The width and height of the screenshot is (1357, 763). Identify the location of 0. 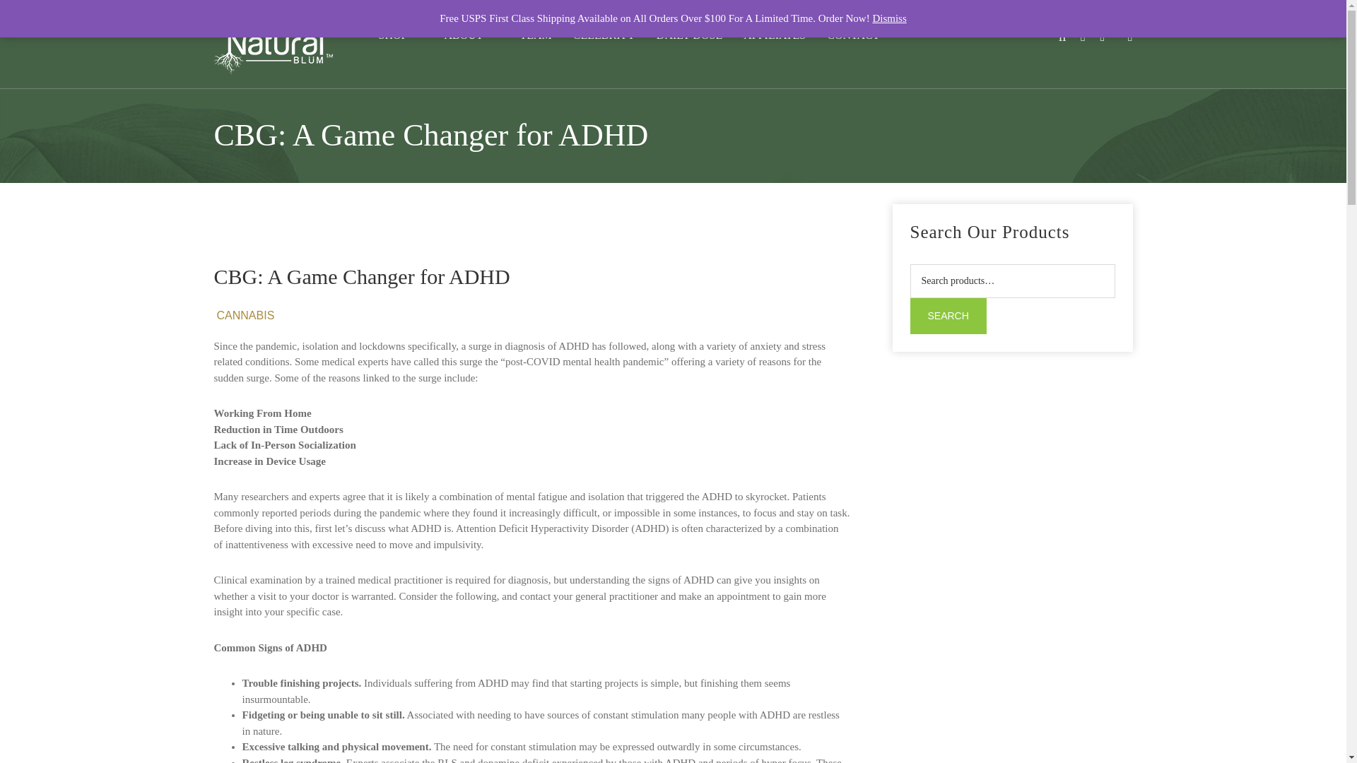
(1101, 37).